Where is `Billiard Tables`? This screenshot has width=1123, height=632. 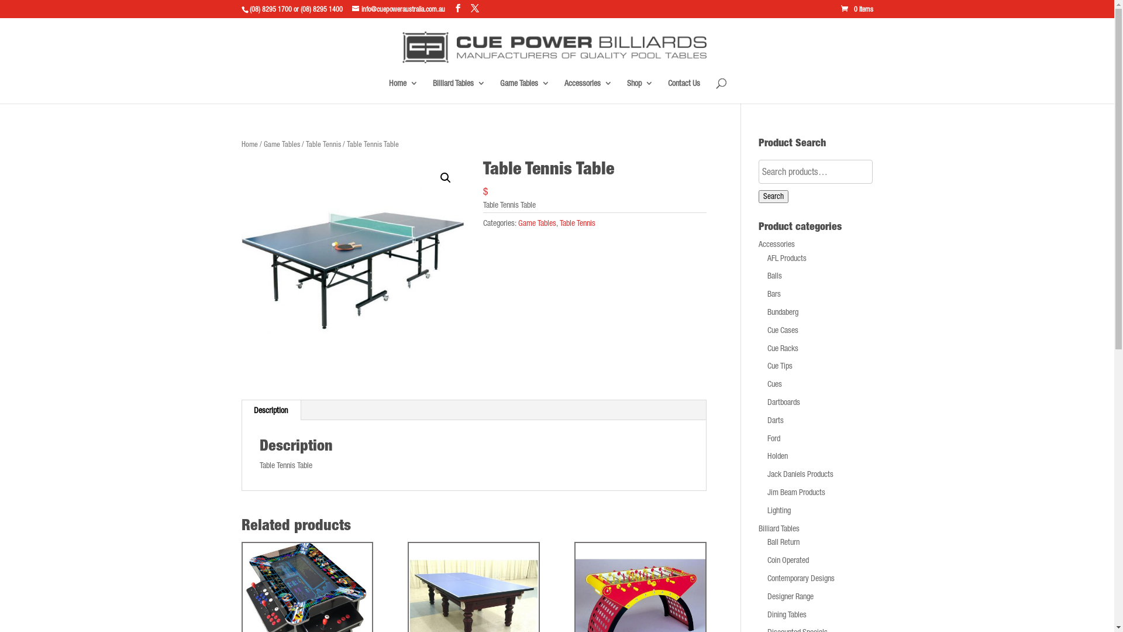 Billiard Tables is located at coordinates (459, 91).